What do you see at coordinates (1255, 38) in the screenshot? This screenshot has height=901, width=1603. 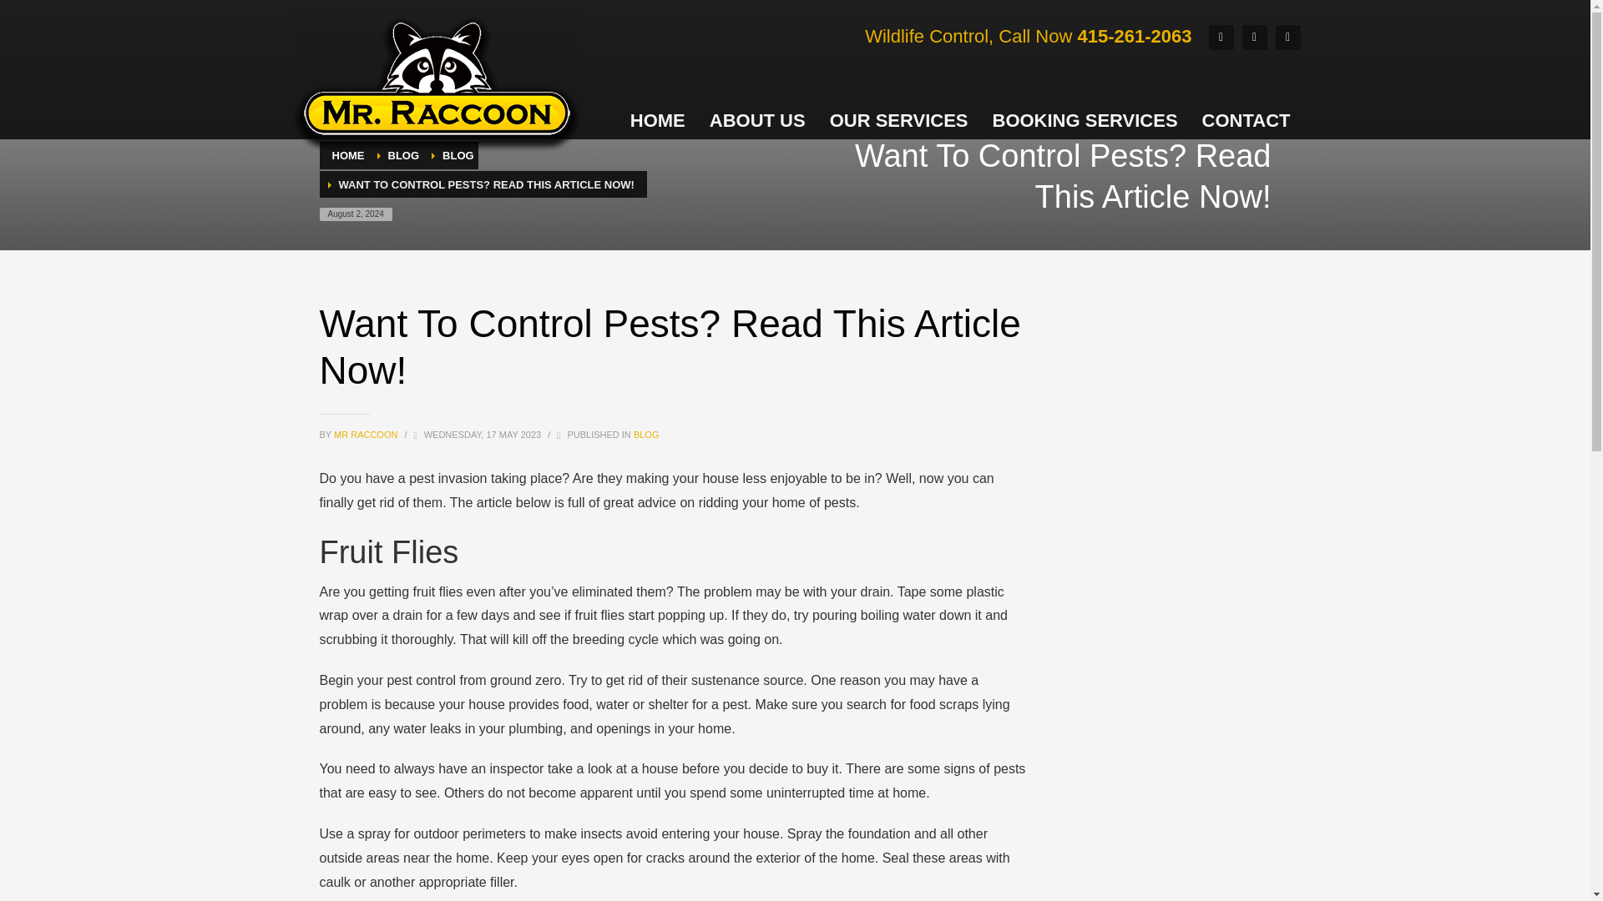 I see `Google Plus` at bounding box center [1255, 38].